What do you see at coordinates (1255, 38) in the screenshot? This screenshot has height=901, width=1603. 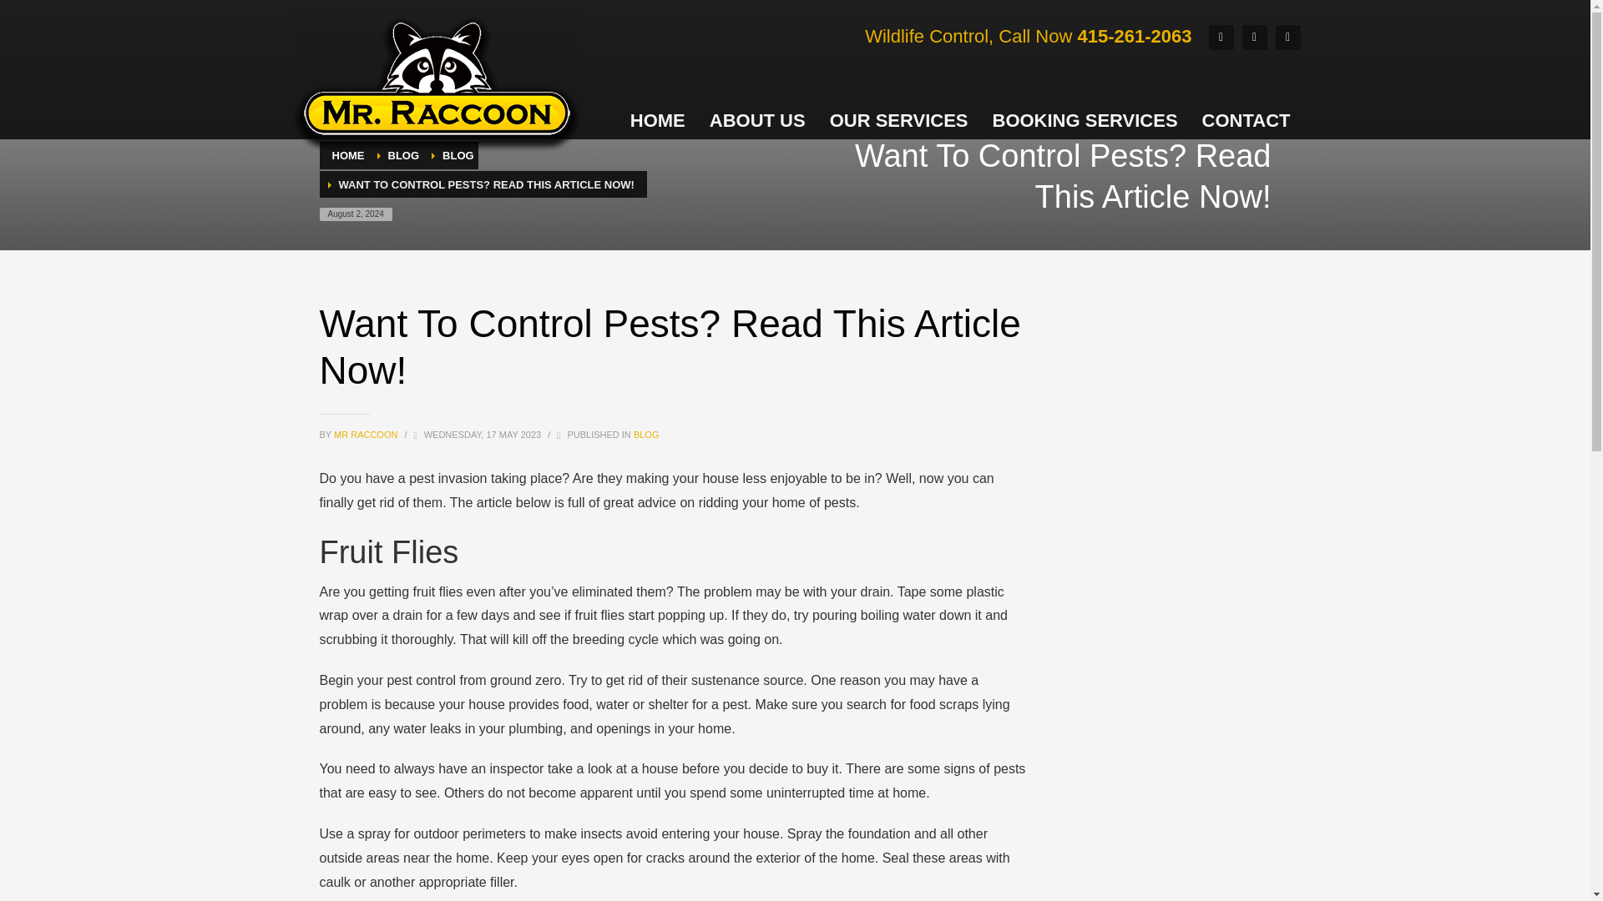 I see `Google Plus` at bounding box center [1255, 38].